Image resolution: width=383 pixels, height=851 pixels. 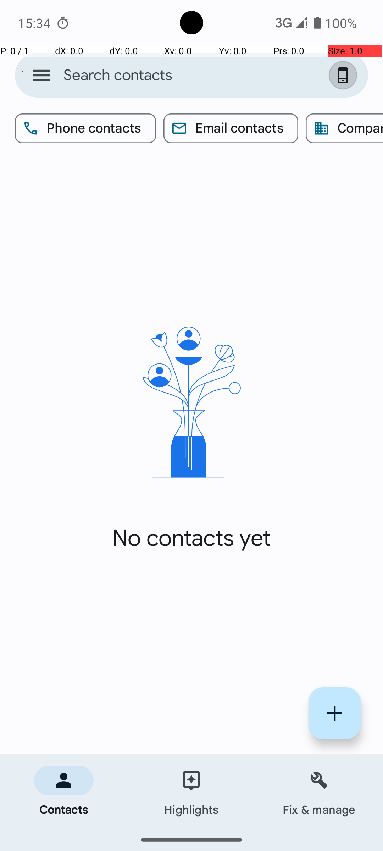 I want to click on Open navigation drawer, so click(x=41, y=75).